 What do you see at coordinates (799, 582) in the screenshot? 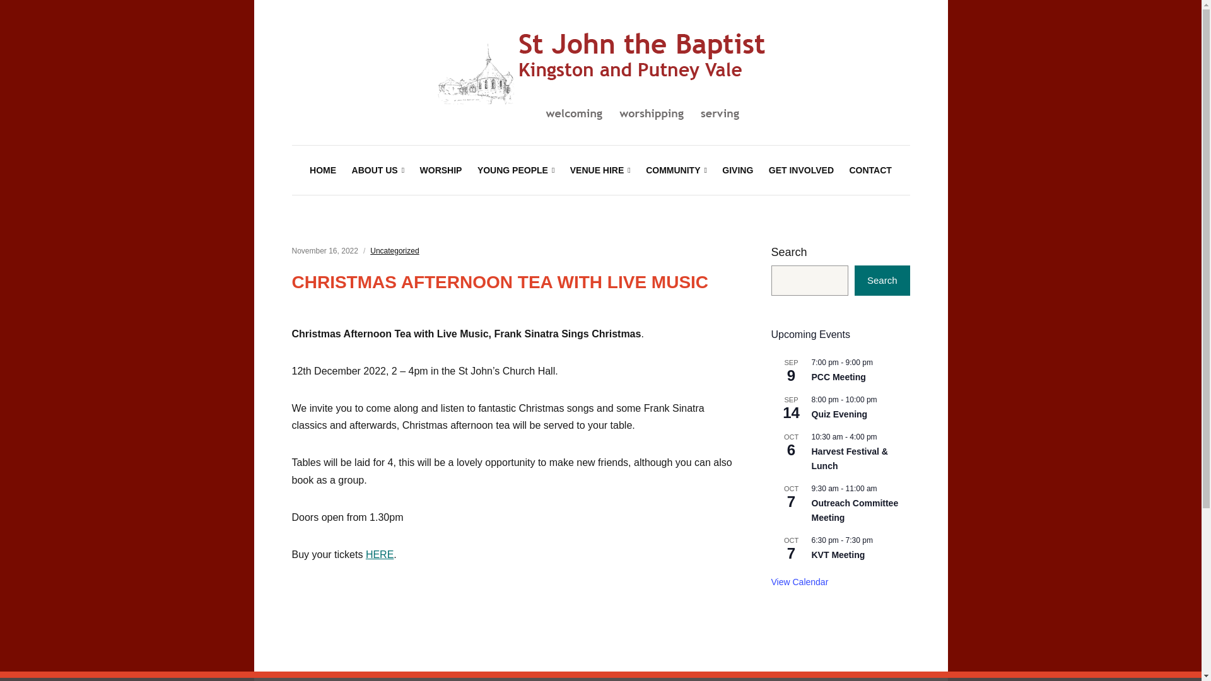
I see `View more events.` at bounding box center [799, 582].